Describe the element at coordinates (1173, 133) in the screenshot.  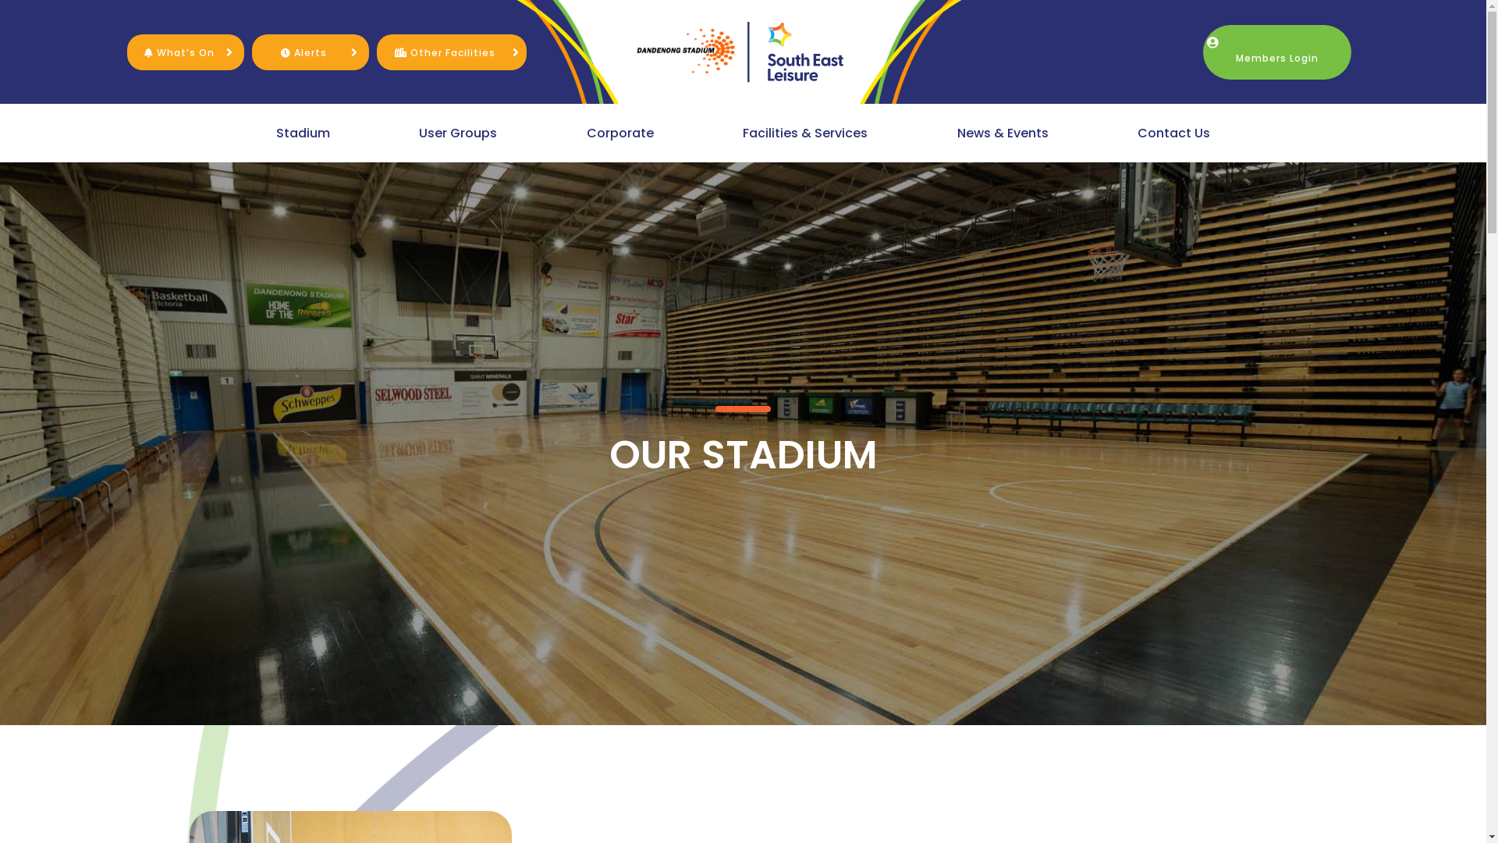
I see `Contact Us` at that location.